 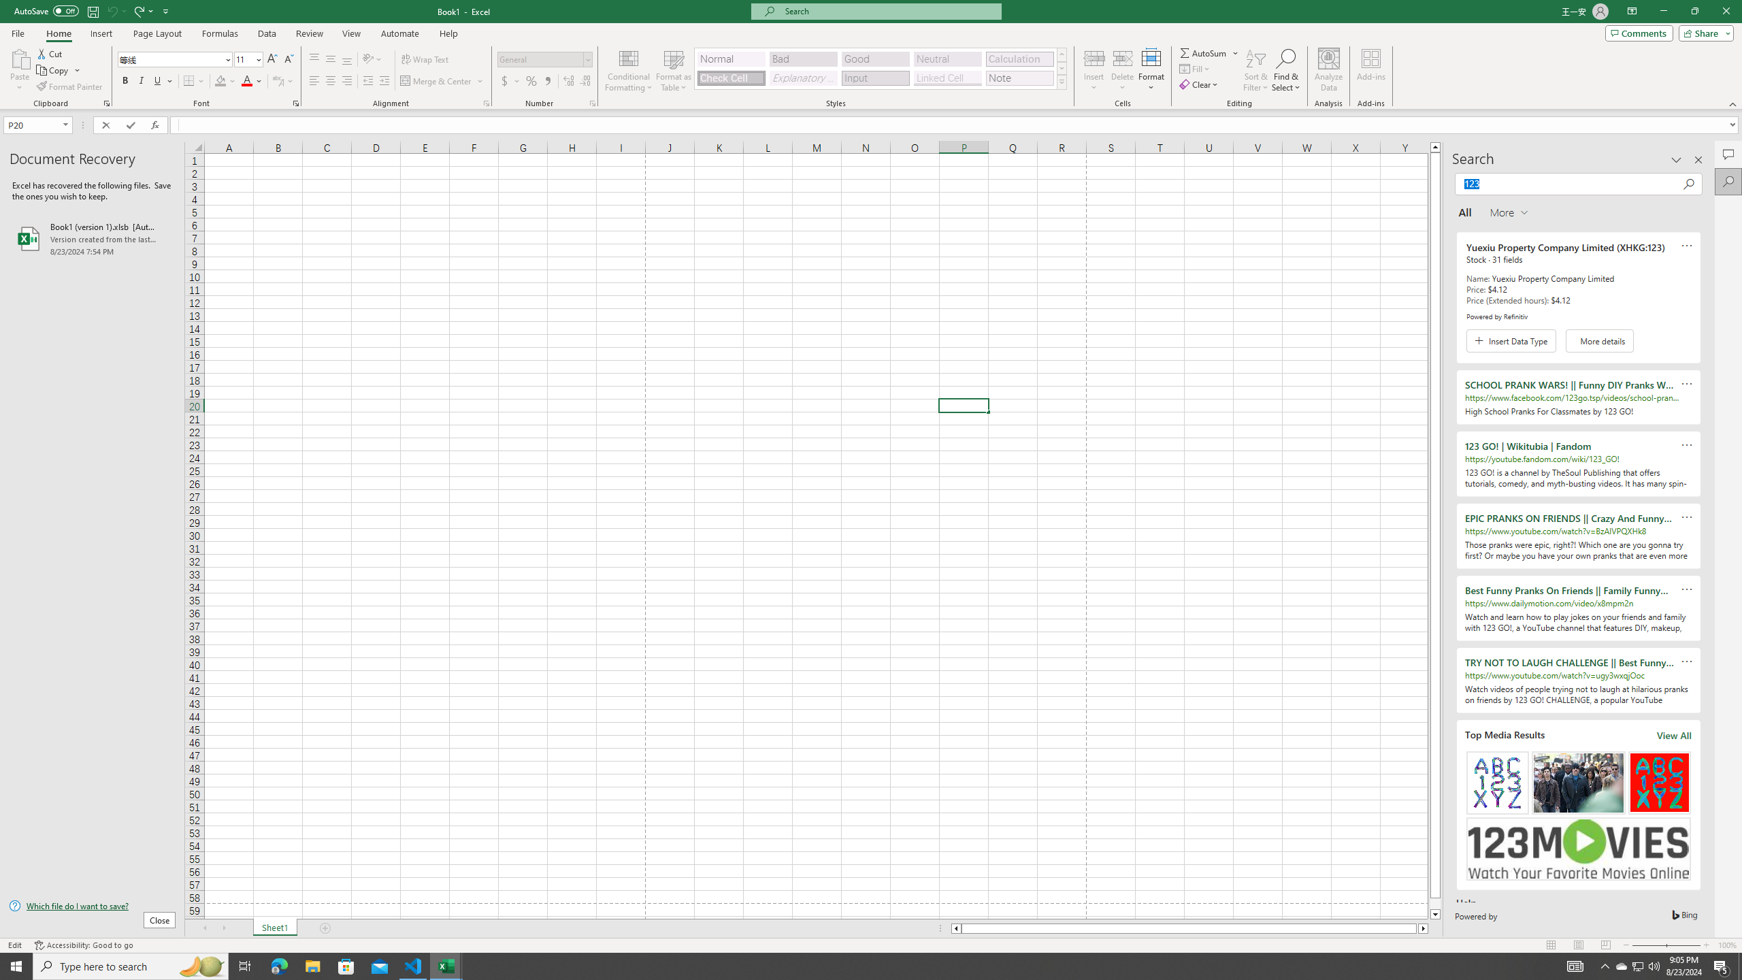 What do you see at coordinates (1577, 945) in the screenshot?
I see `Page Layout` at bounding box center [1577, 945].